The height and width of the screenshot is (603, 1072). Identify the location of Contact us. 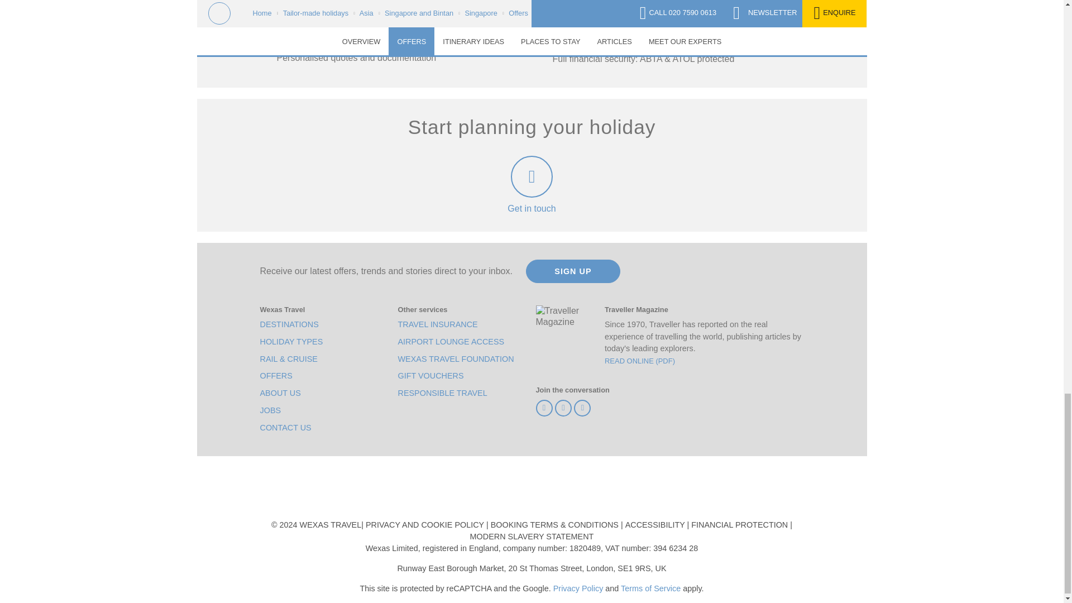
(286, 428).